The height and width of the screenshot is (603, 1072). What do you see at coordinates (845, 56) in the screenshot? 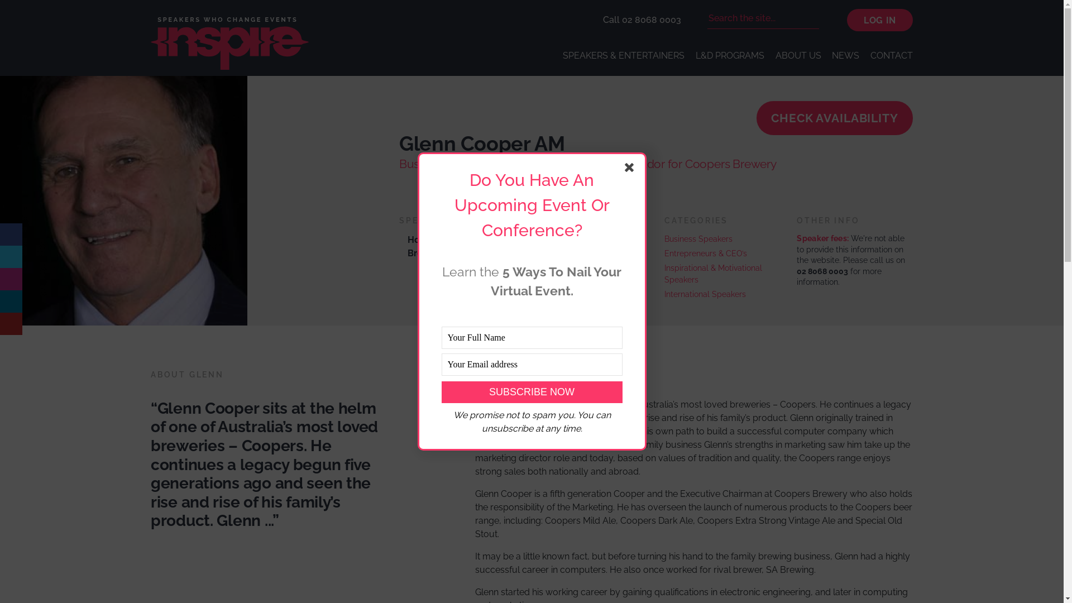
I see `NEWS` at bounding box center [845, 56].